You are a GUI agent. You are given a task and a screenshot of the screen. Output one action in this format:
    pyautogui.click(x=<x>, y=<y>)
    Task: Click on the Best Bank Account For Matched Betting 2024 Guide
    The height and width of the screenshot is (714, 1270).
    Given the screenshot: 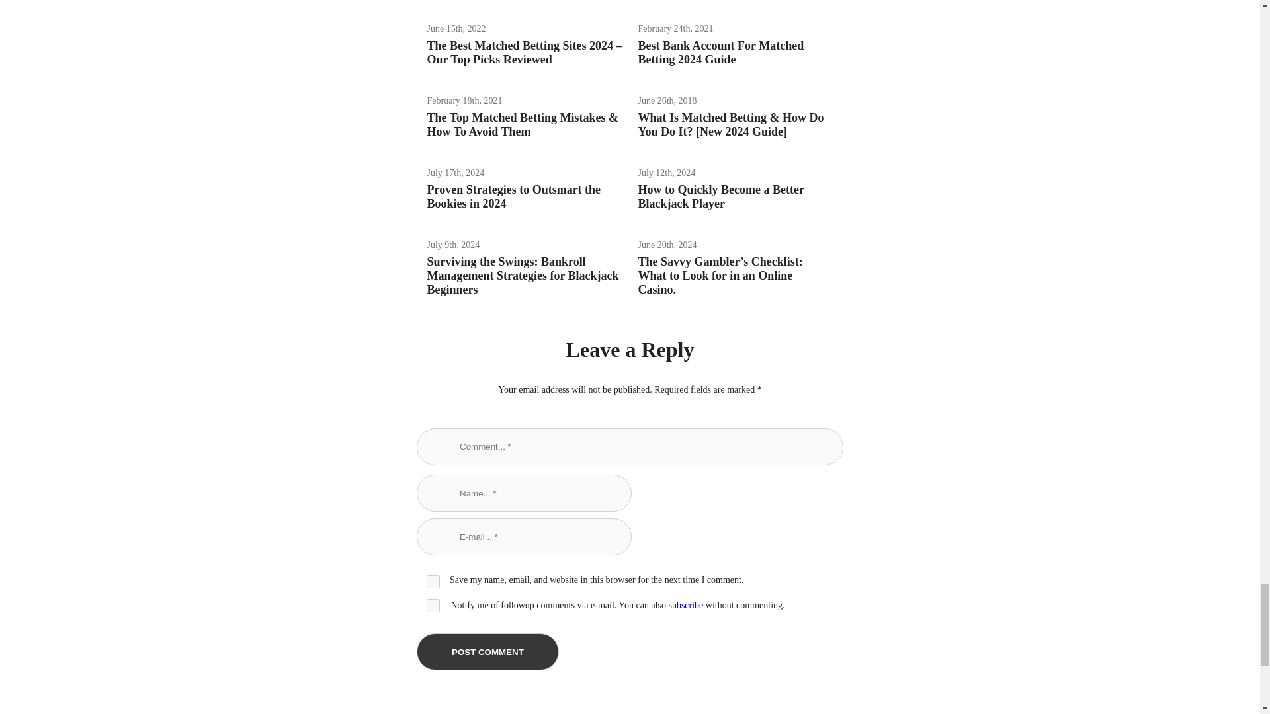 What is the action you would take?
    pyautogui.click(x=720, y=53)
    